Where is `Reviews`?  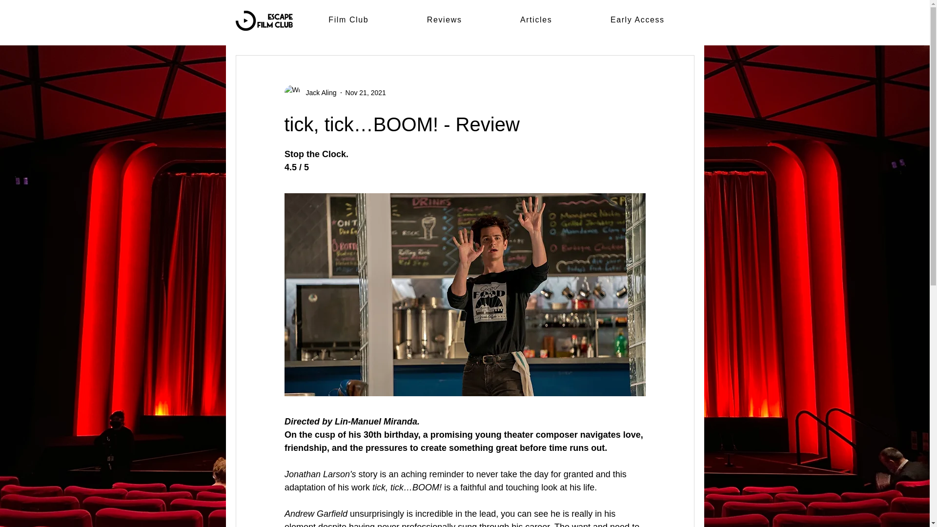
Reviews is located at coordinates (444, 20).